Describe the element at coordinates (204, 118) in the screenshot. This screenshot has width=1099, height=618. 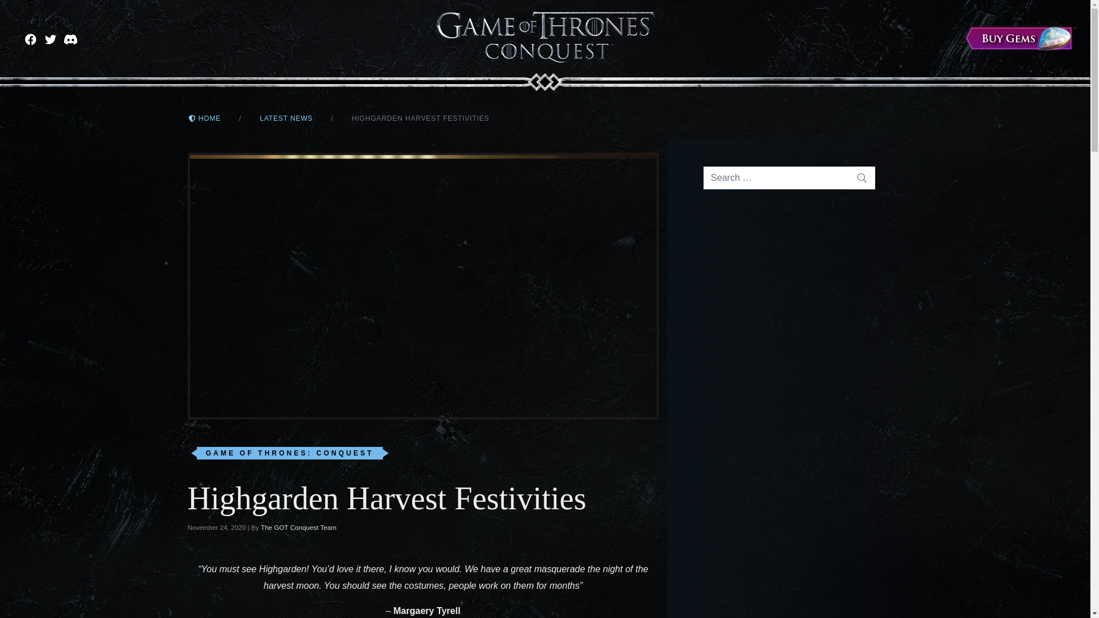
I see `HOME` at that location.